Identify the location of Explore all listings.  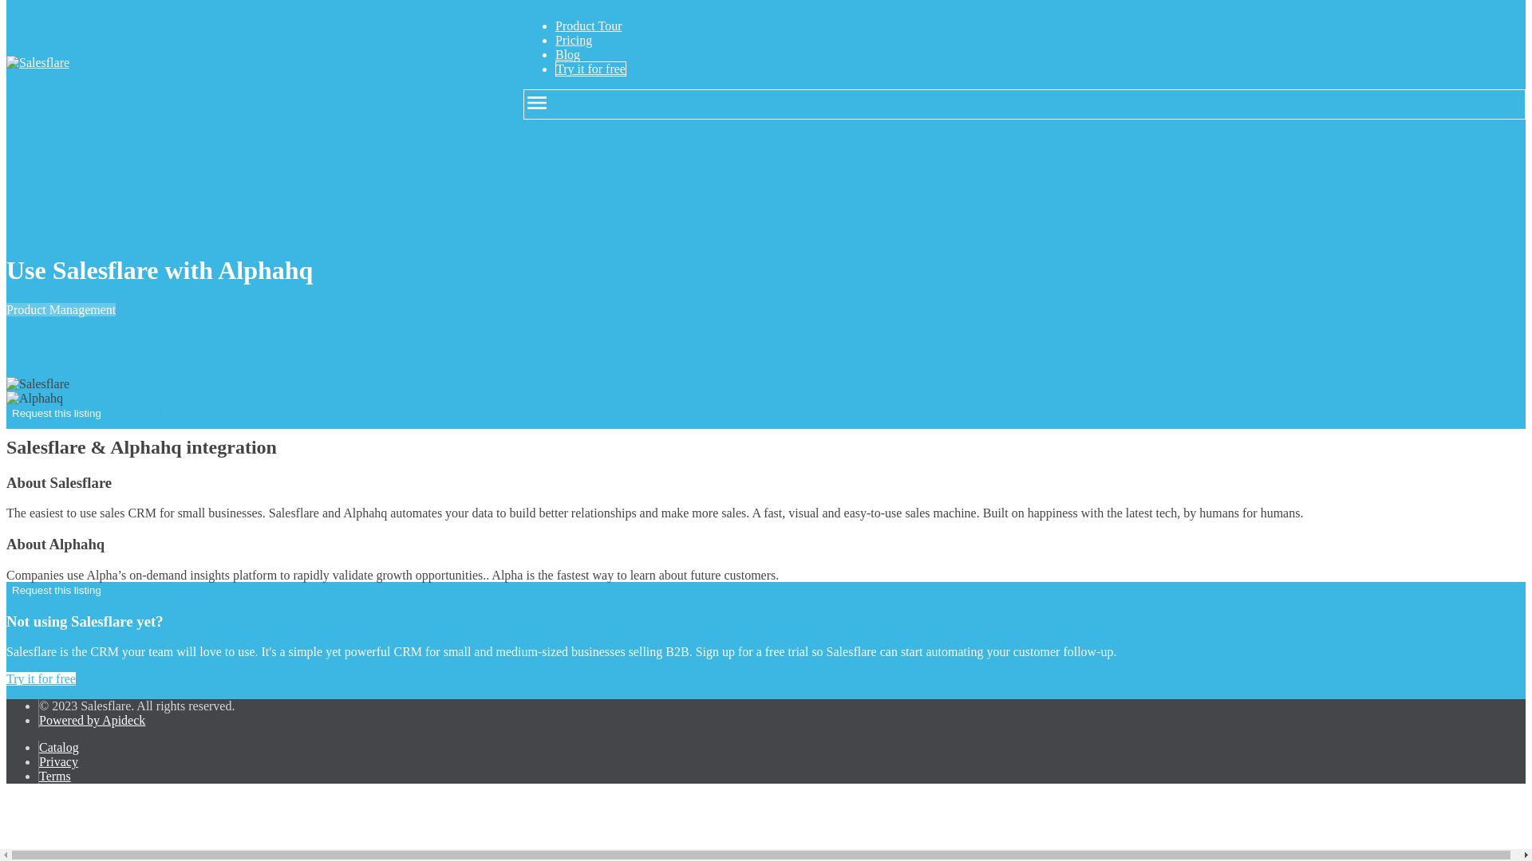
(155, 411).